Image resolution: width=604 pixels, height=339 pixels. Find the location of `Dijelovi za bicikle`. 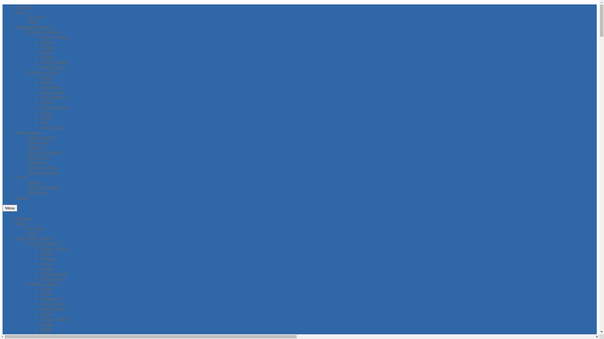

Dijelovi za bicikle is located at coordinates (44, 244).